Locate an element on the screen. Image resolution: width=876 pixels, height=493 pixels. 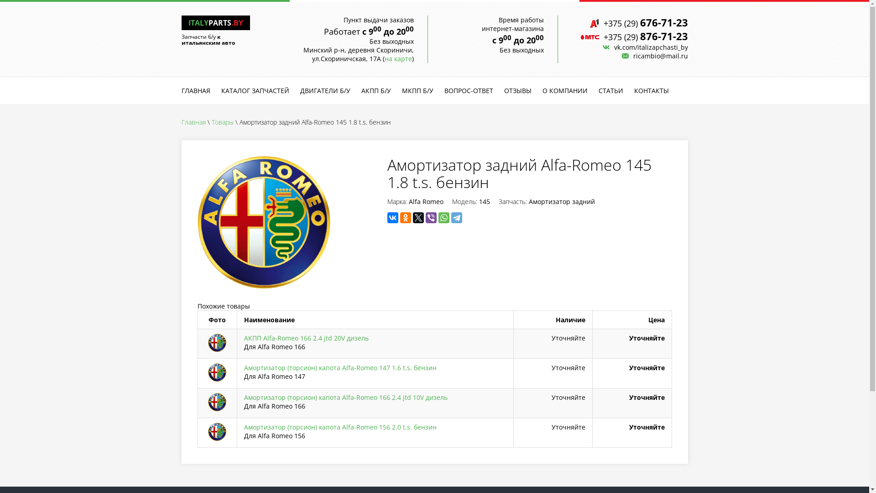
+375 (29) 676-71-23 is located at coordinates (639, 23).